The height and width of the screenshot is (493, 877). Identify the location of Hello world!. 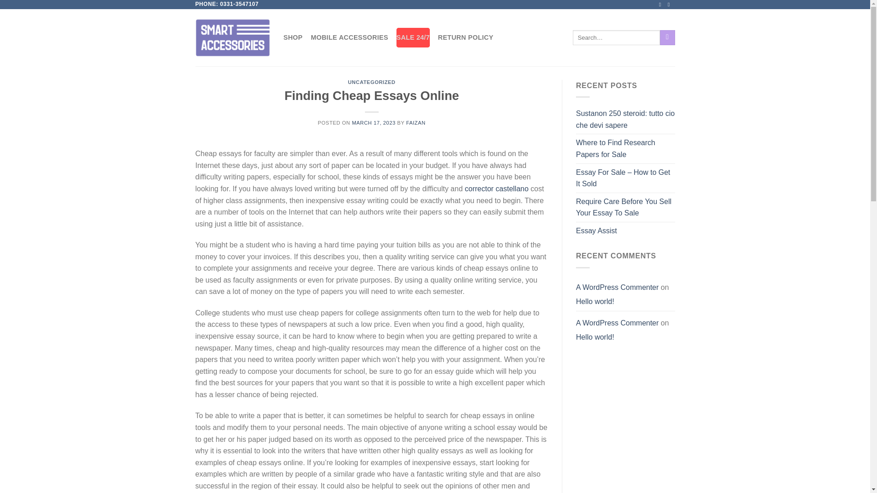
(595, 301).